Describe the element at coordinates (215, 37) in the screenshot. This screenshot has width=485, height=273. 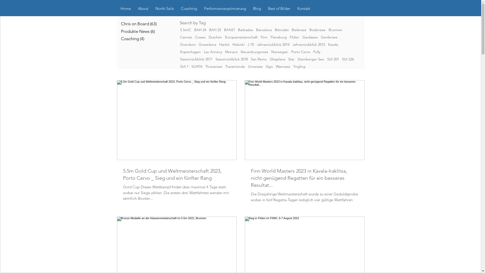
I see `Drachen` at that location.